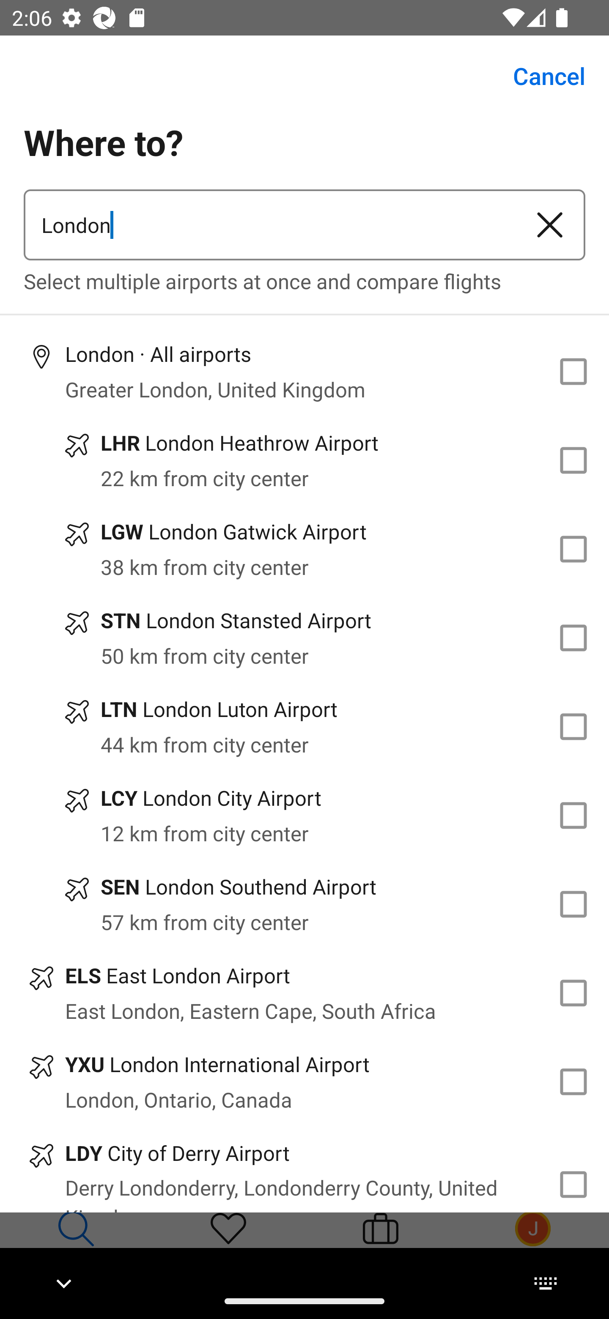 The height and width of the screenshot is (1319, 609). What do you see at coordinates (550, 225) in the screenshot?
I see `Clear airport or city` at bounding box center [550, 225].